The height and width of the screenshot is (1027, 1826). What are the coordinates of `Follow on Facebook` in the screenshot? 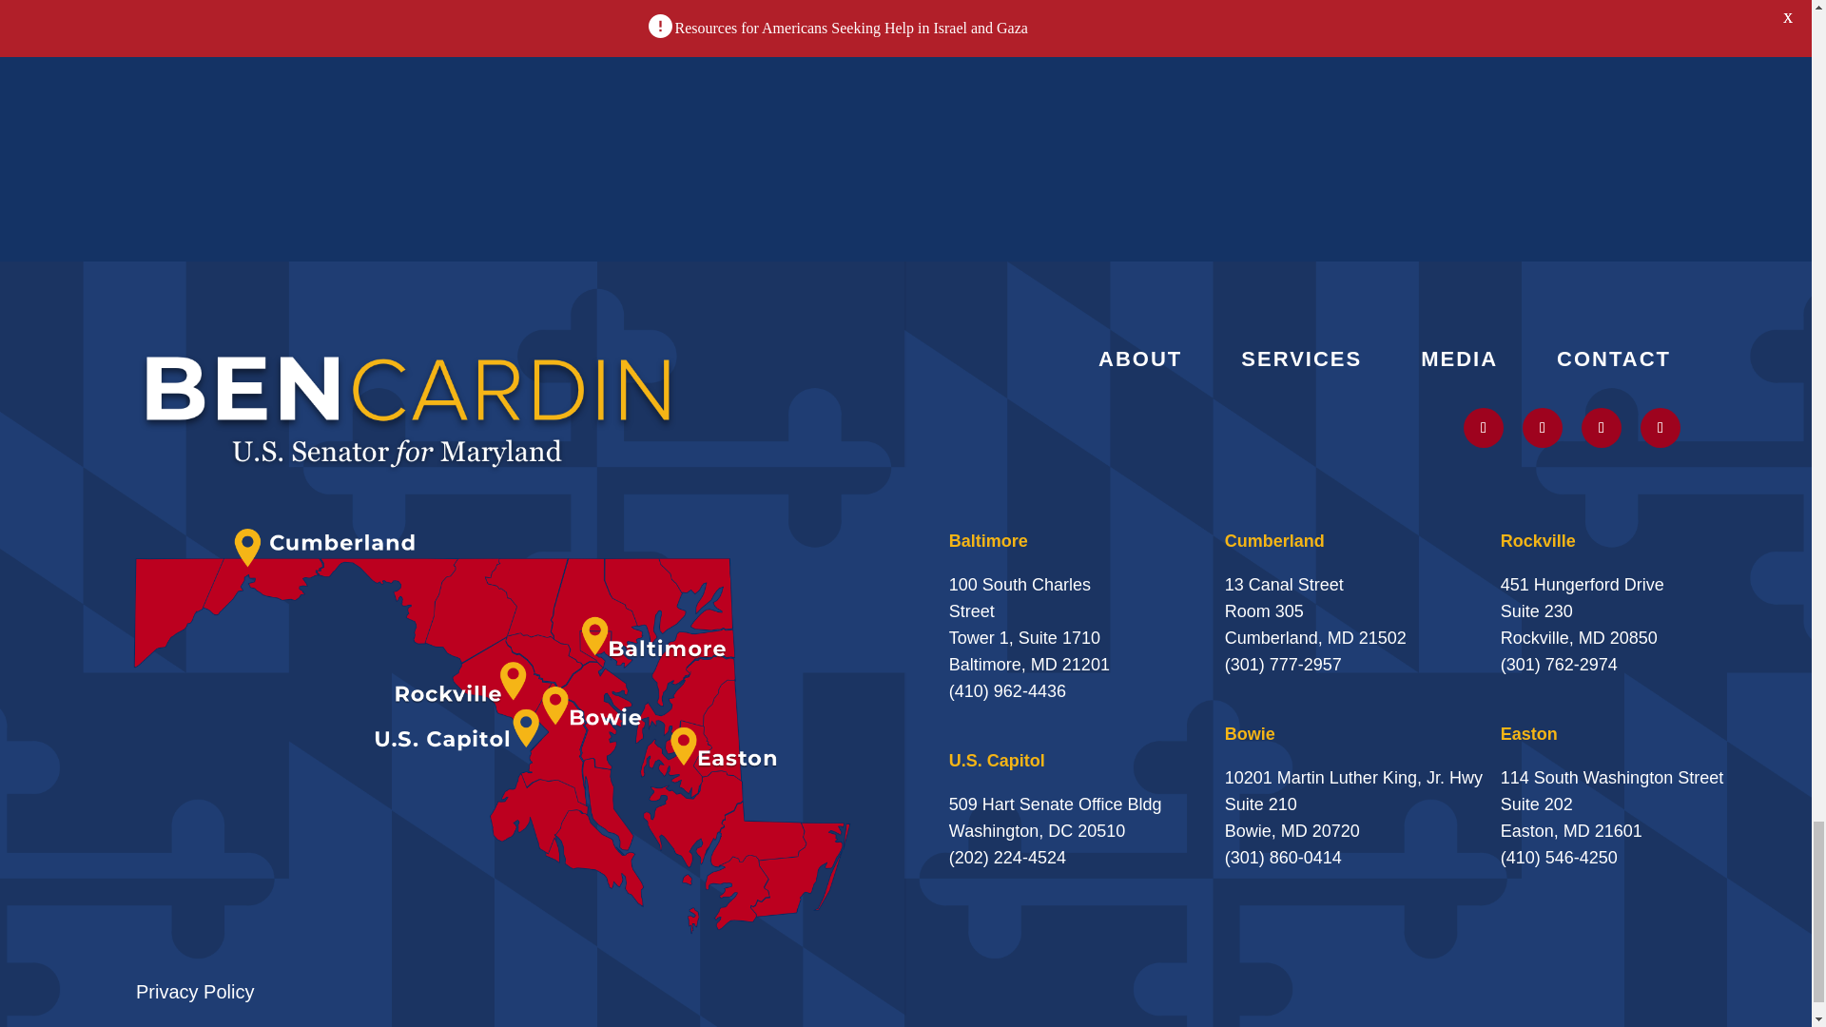 It's located at (1660, 427).